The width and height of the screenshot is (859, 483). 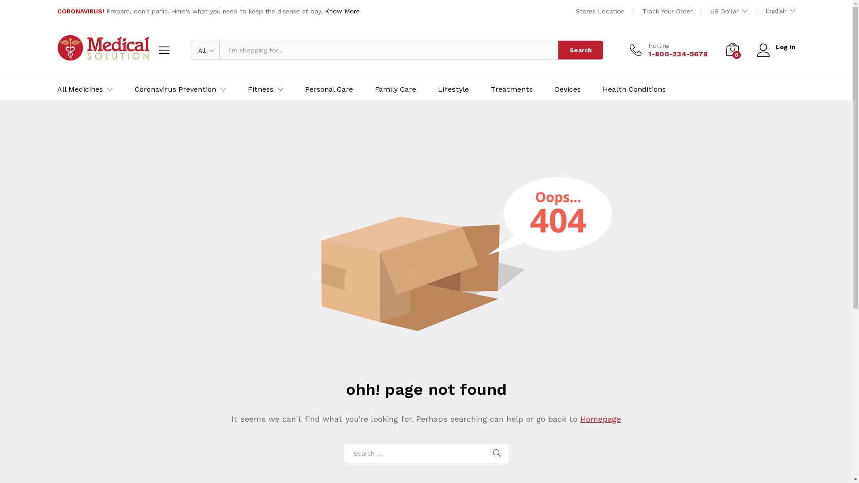 I want to click on US Dollar, so click(x=753, y=37).